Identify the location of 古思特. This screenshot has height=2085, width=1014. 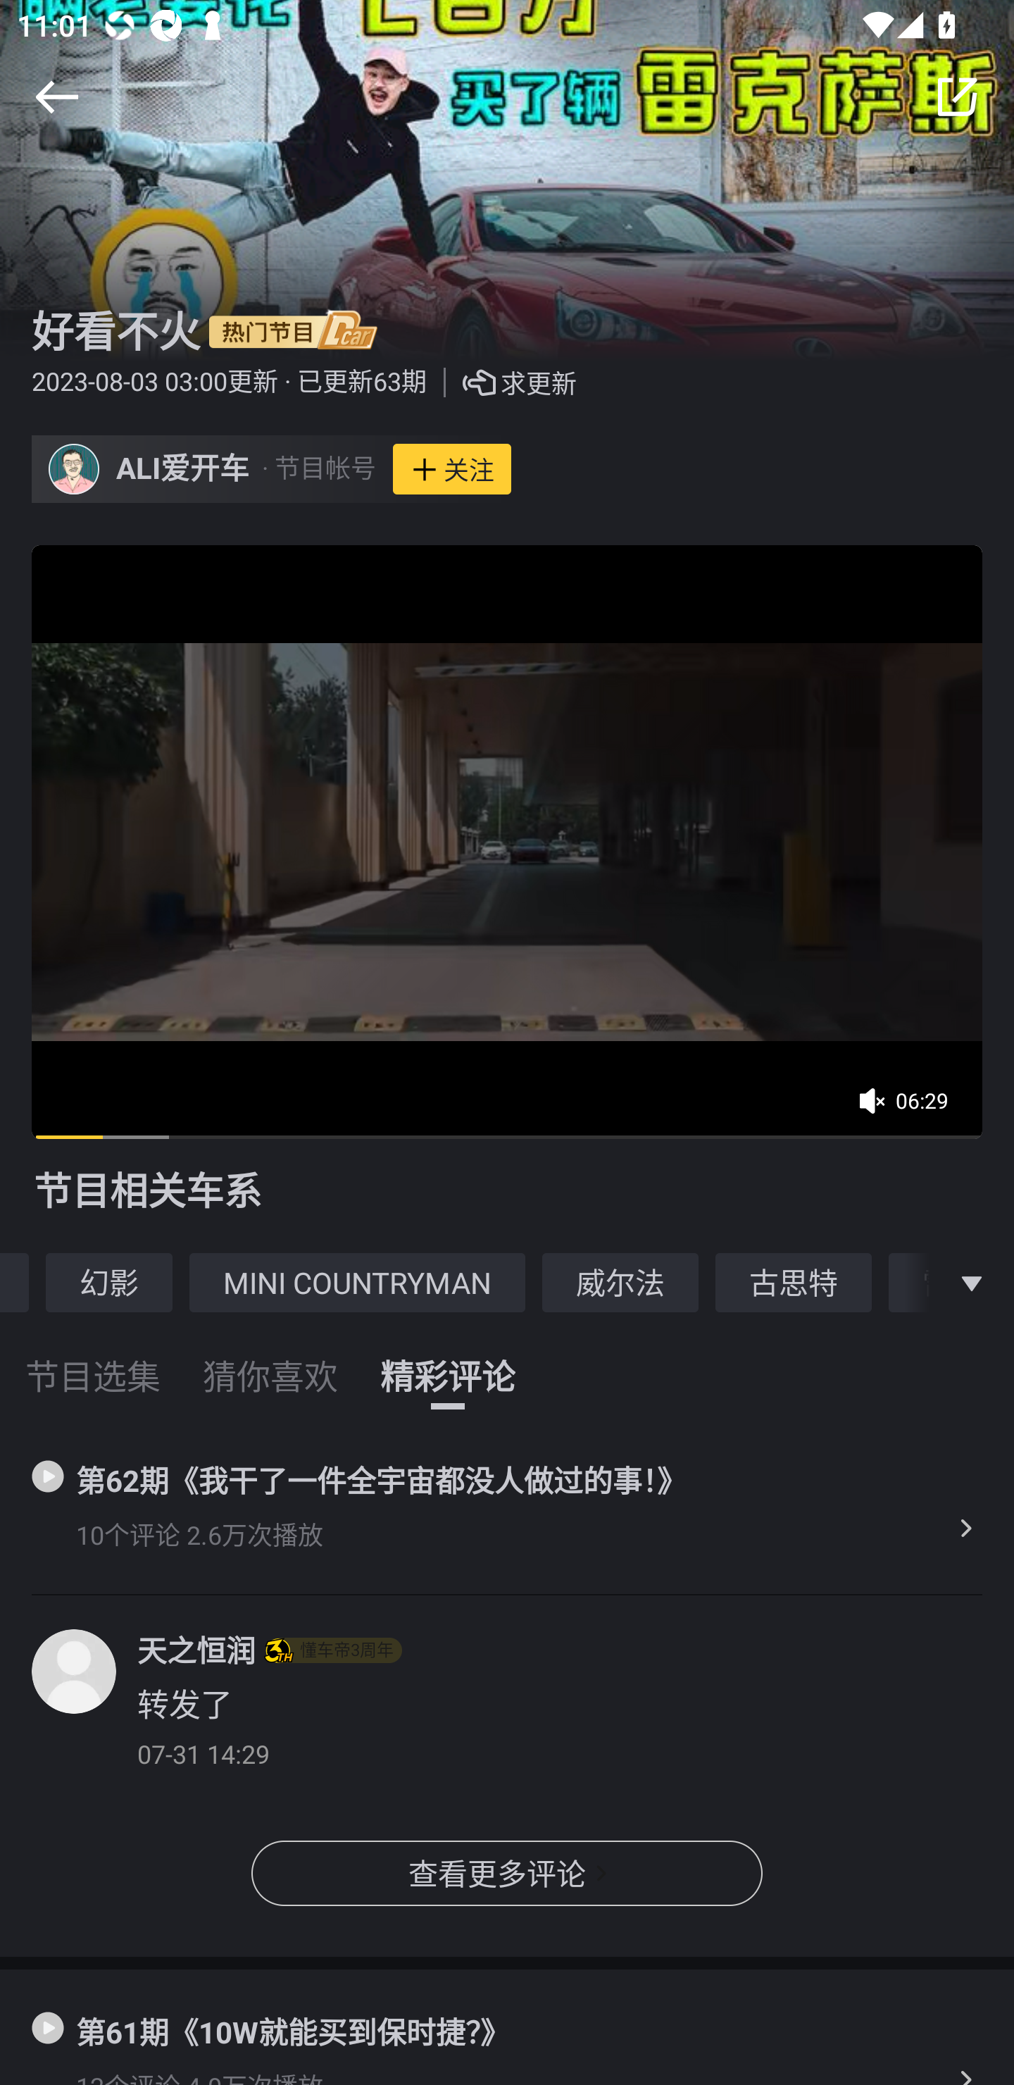
(794, 1282).